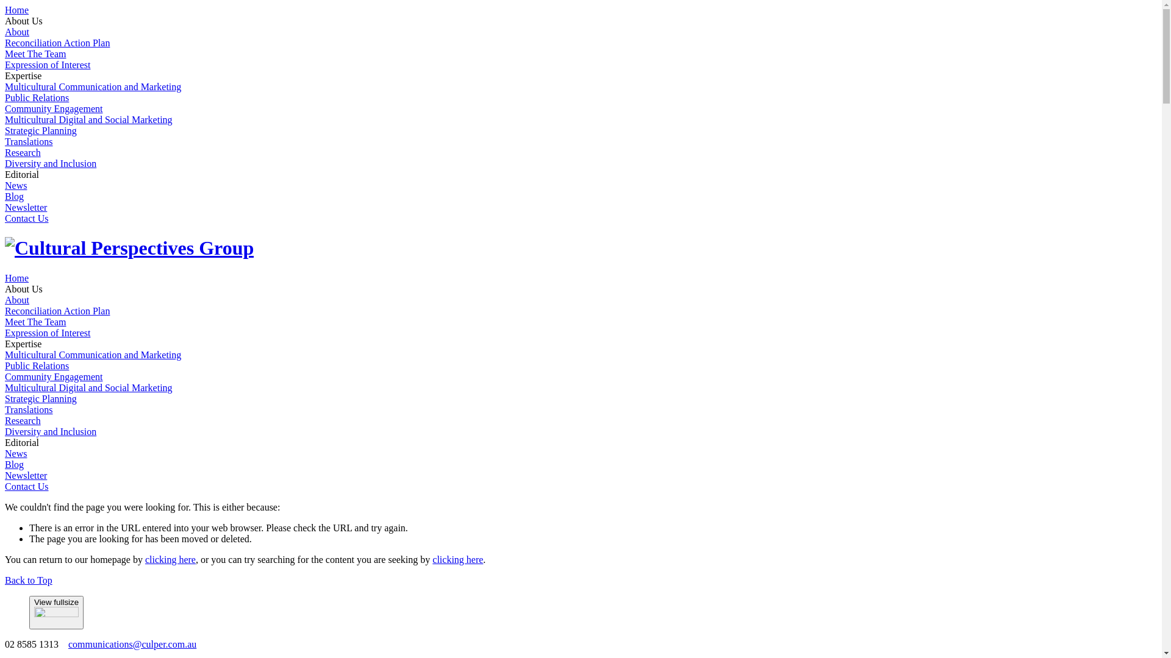  I want to click on Reconciliation Action Plan, so click(57, 43).